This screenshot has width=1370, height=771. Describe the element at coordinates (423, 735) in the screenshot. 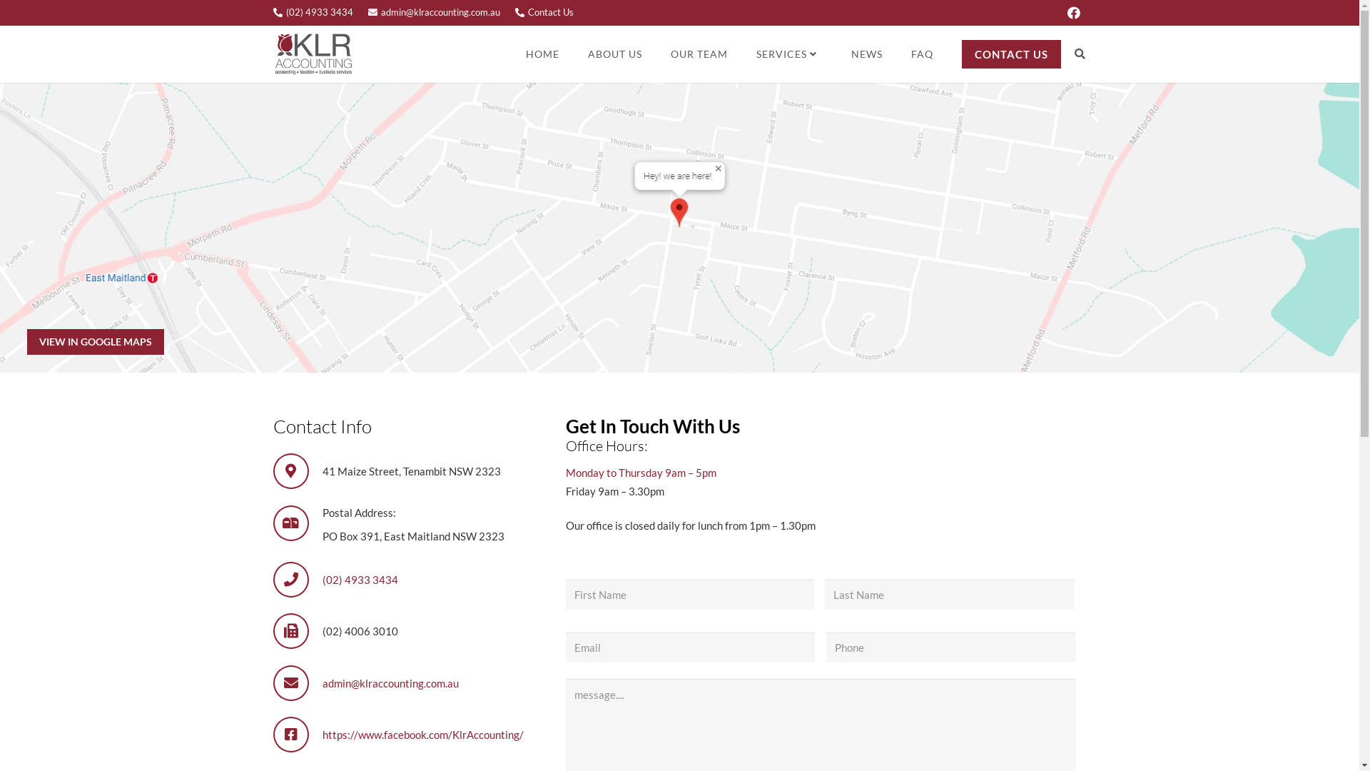

I see `https://www.facebook.com/KlrAccounting/` at that location.